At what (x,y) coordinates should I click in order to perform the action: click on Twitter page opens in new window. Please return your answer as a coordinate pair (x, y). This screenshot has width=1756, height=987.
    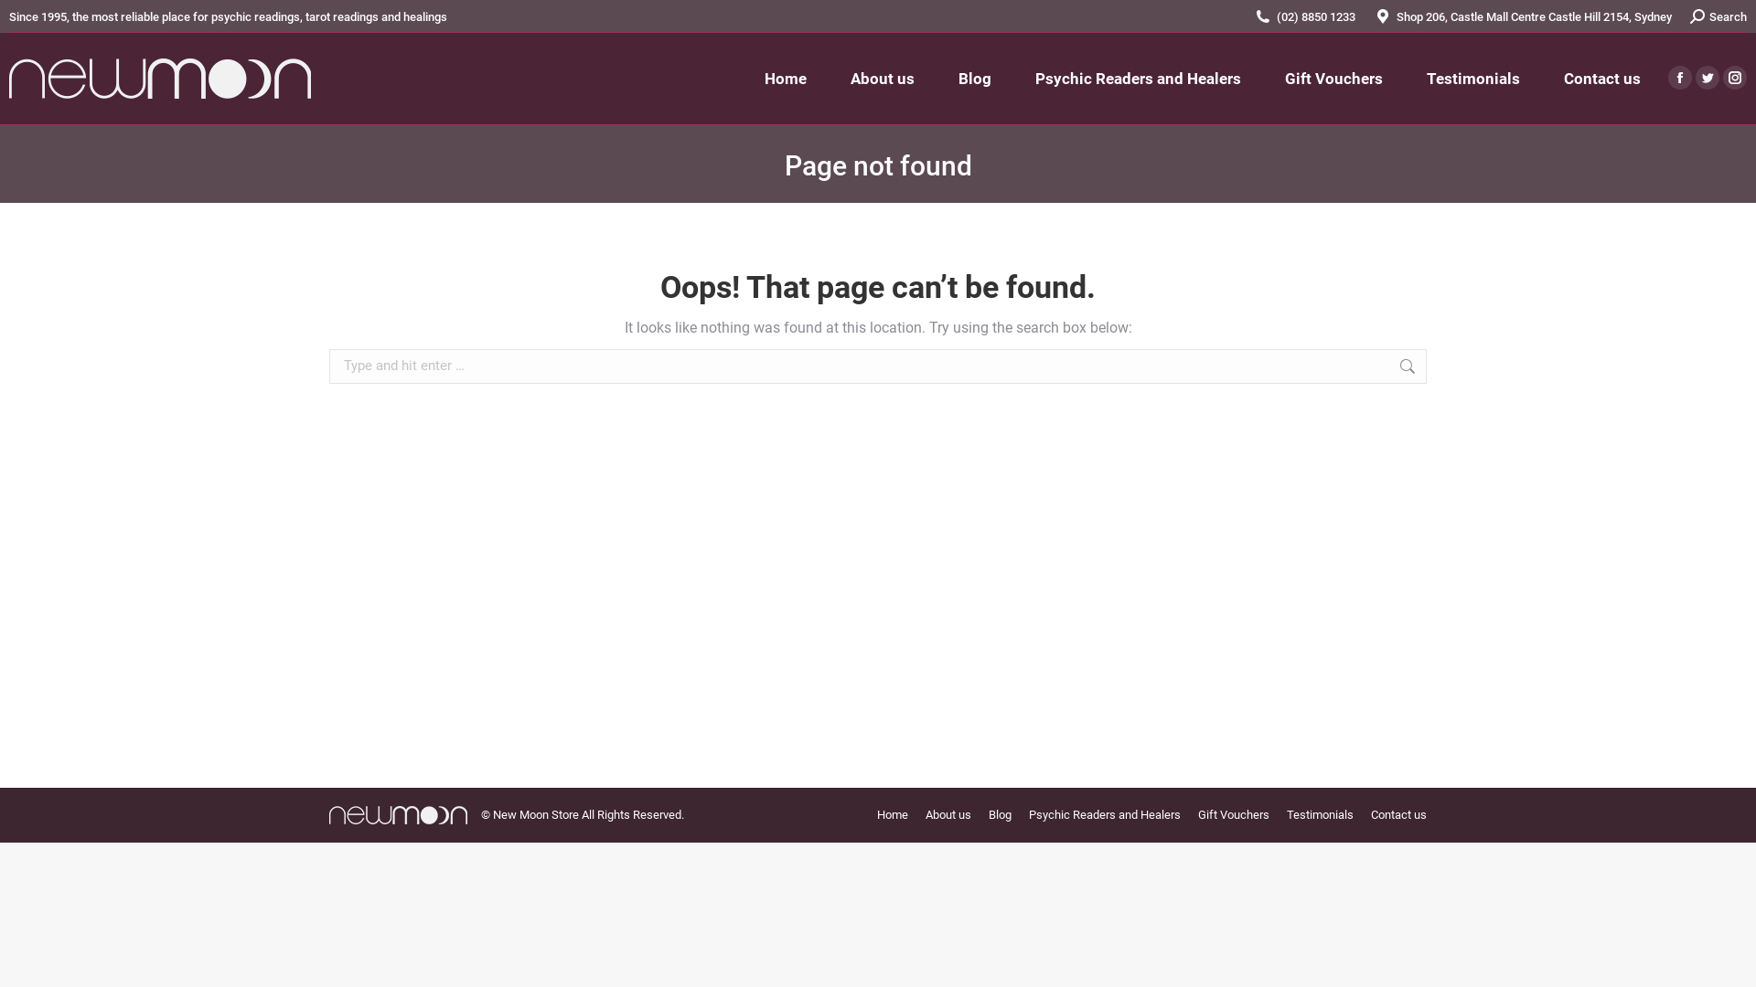
    Looking at the image, I should click on (1708, 78).